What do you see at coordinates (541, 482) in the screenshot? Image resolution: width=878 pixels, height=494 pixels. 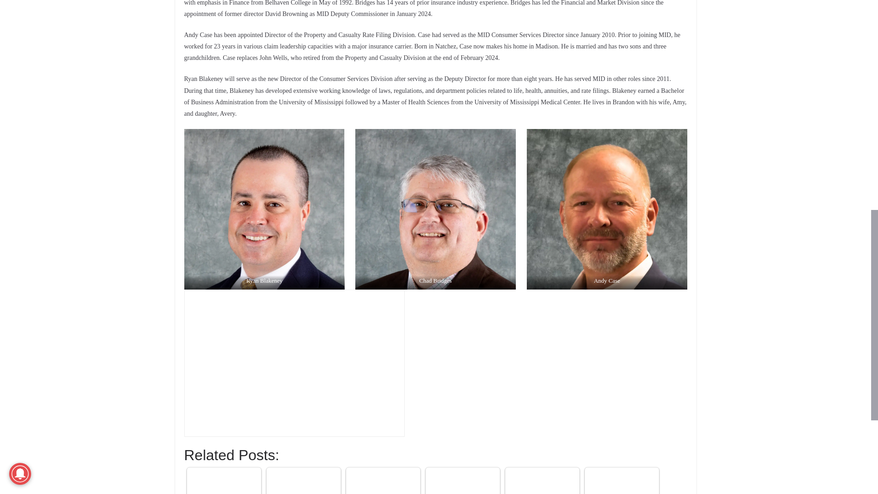 I see `Chaney: Insurance fraud affects everyone` at bounding box center [541, 482].